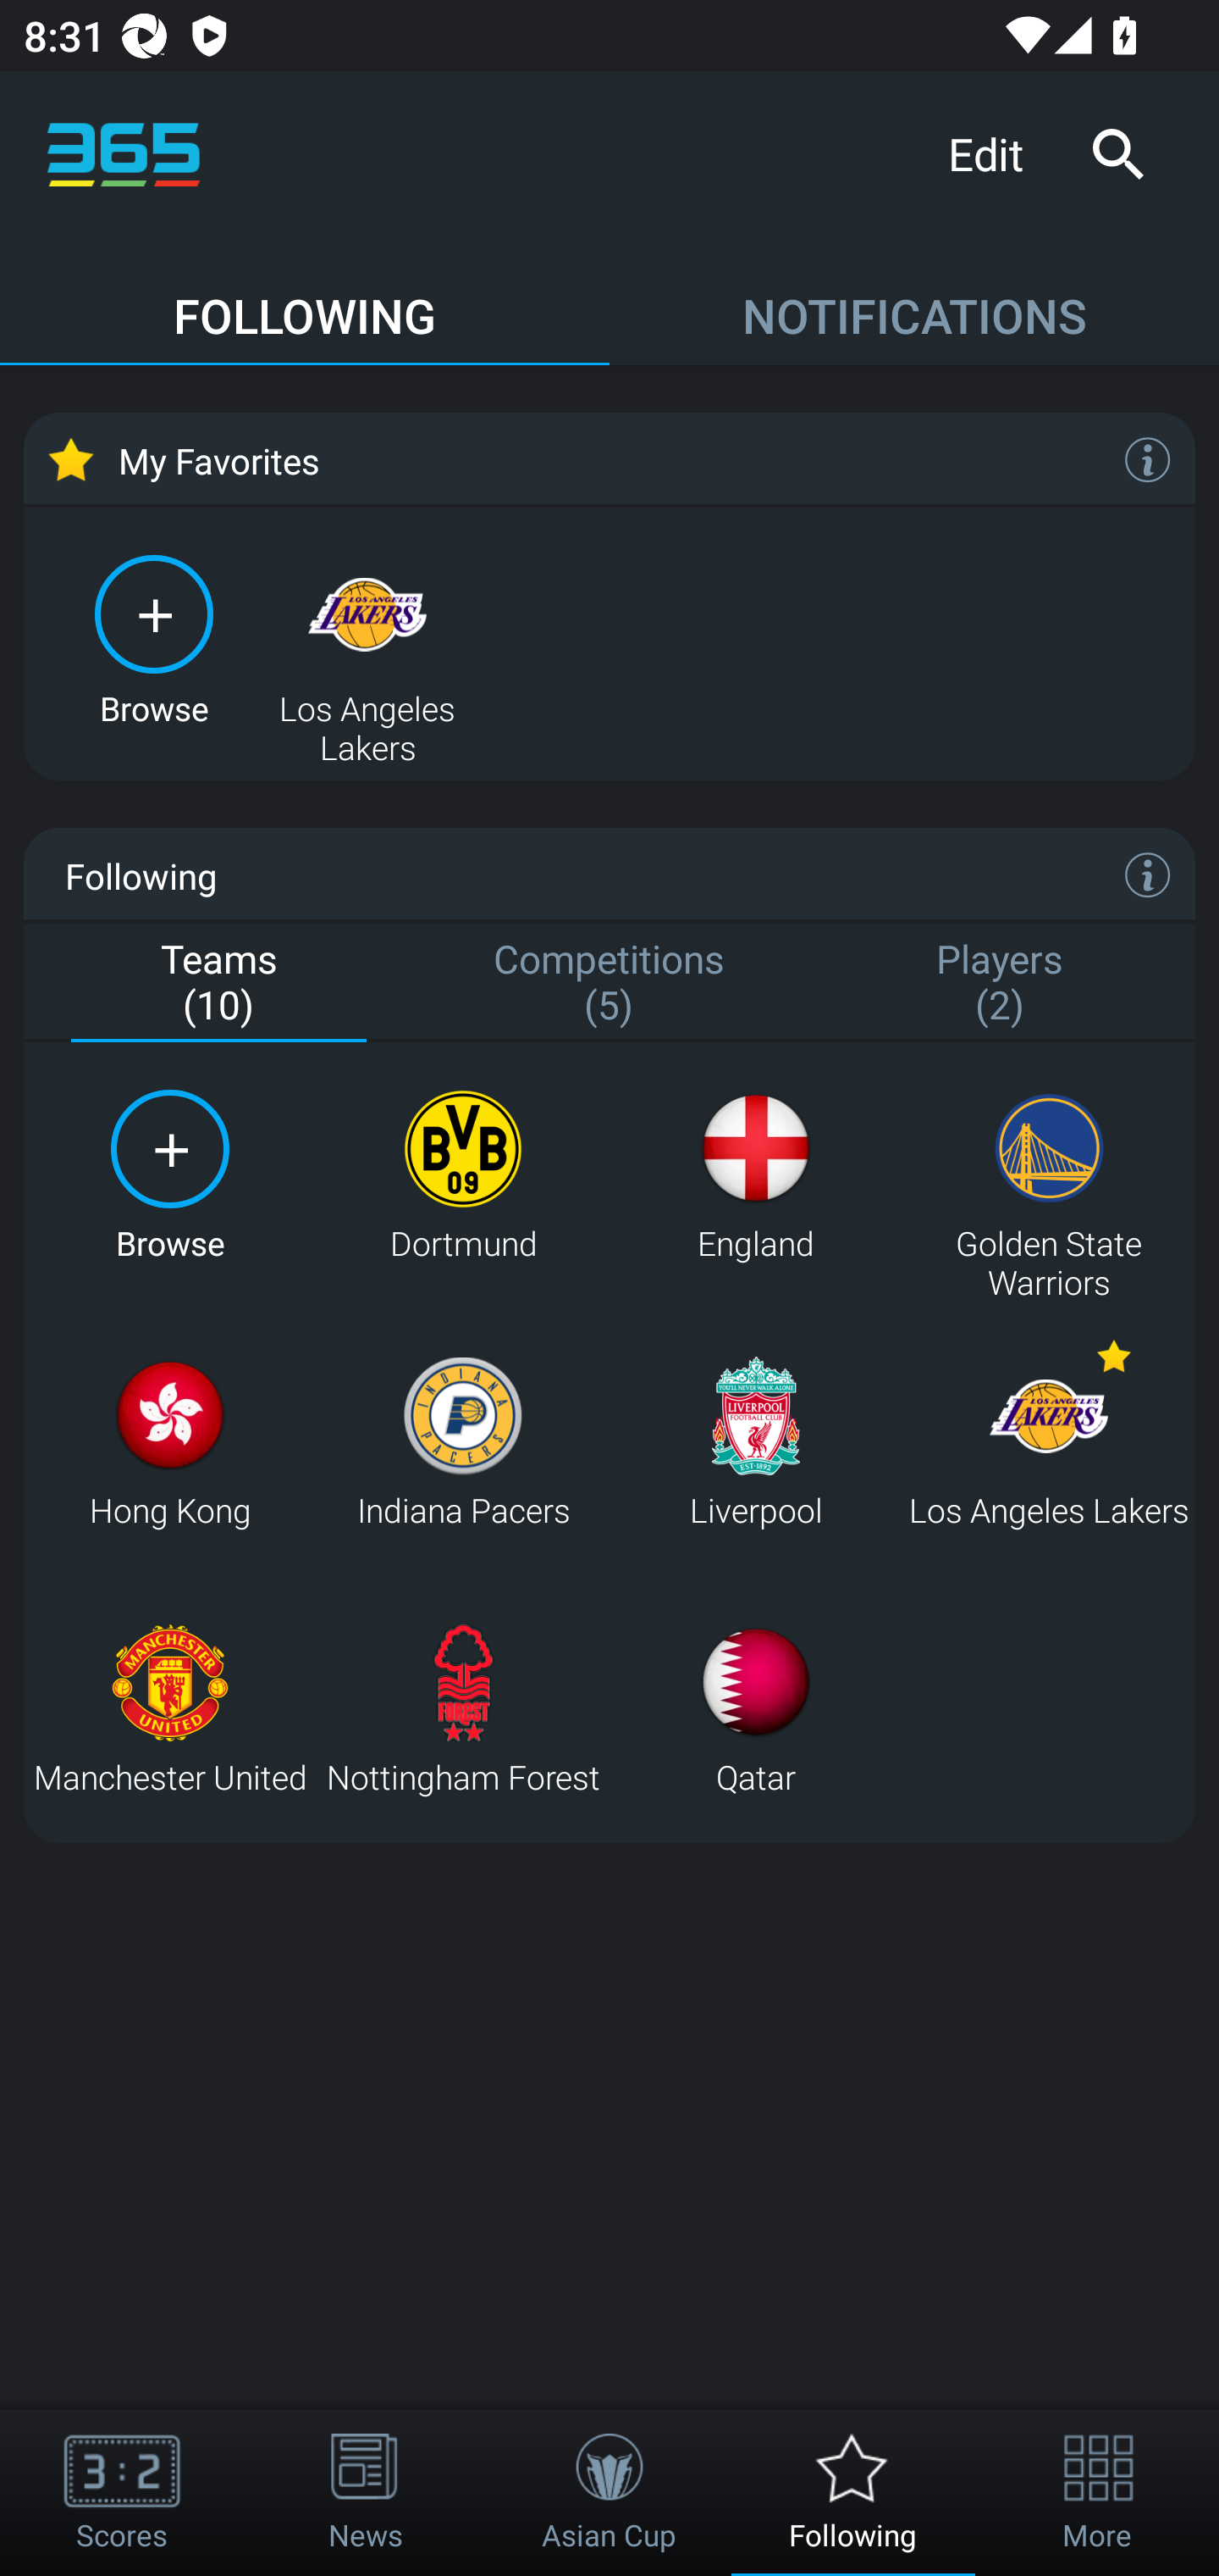 This screenshot has width=1219, height=2576. What do you see at coordinates (463, 1442) in the screenshot?
I see `Indiana Pacers` at bounding box center [463, 1442].